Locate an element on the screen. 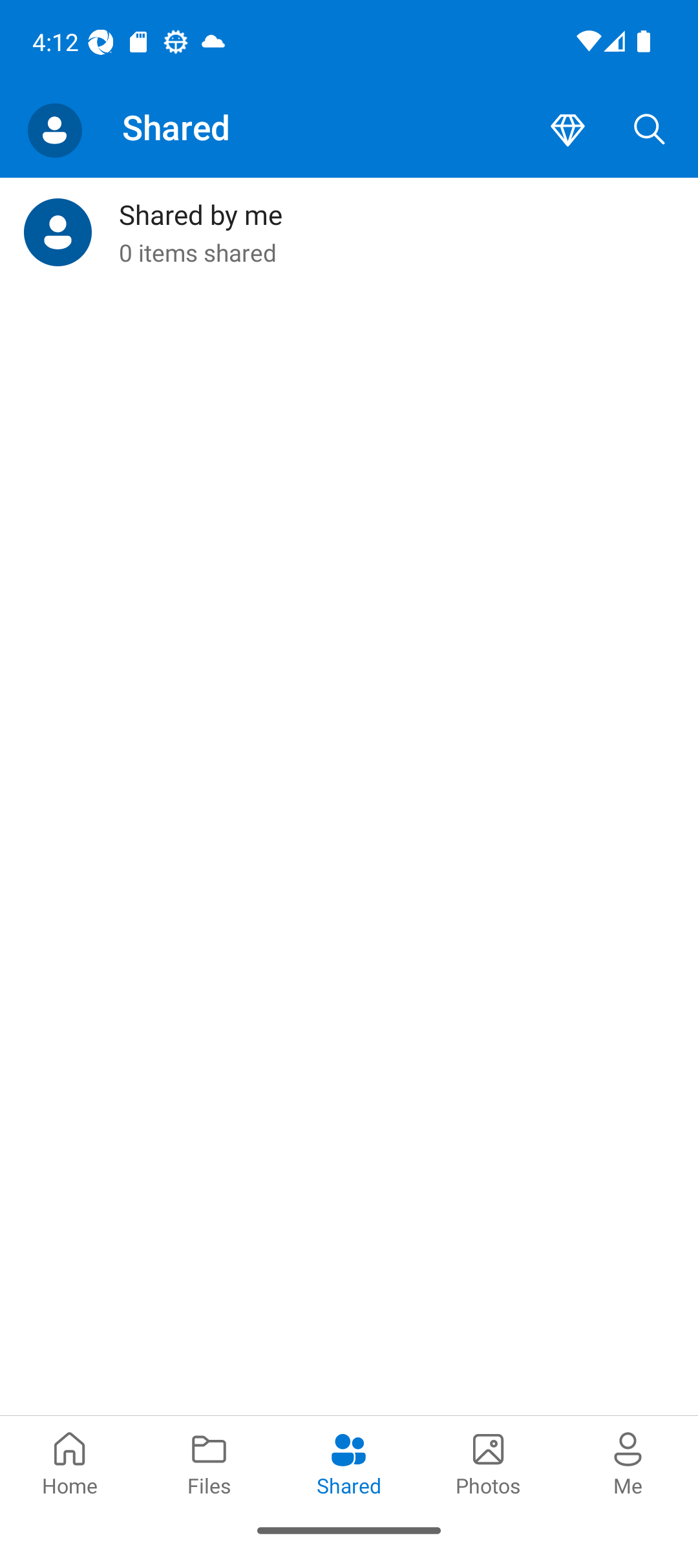  Account switcher is located at coordinates (54, 131).